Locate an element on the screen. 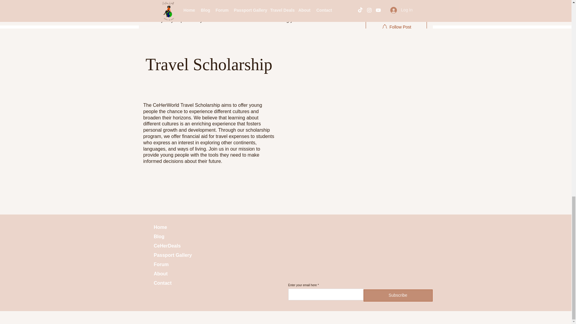  Passport Gallery is located at coordinates (175, 255).